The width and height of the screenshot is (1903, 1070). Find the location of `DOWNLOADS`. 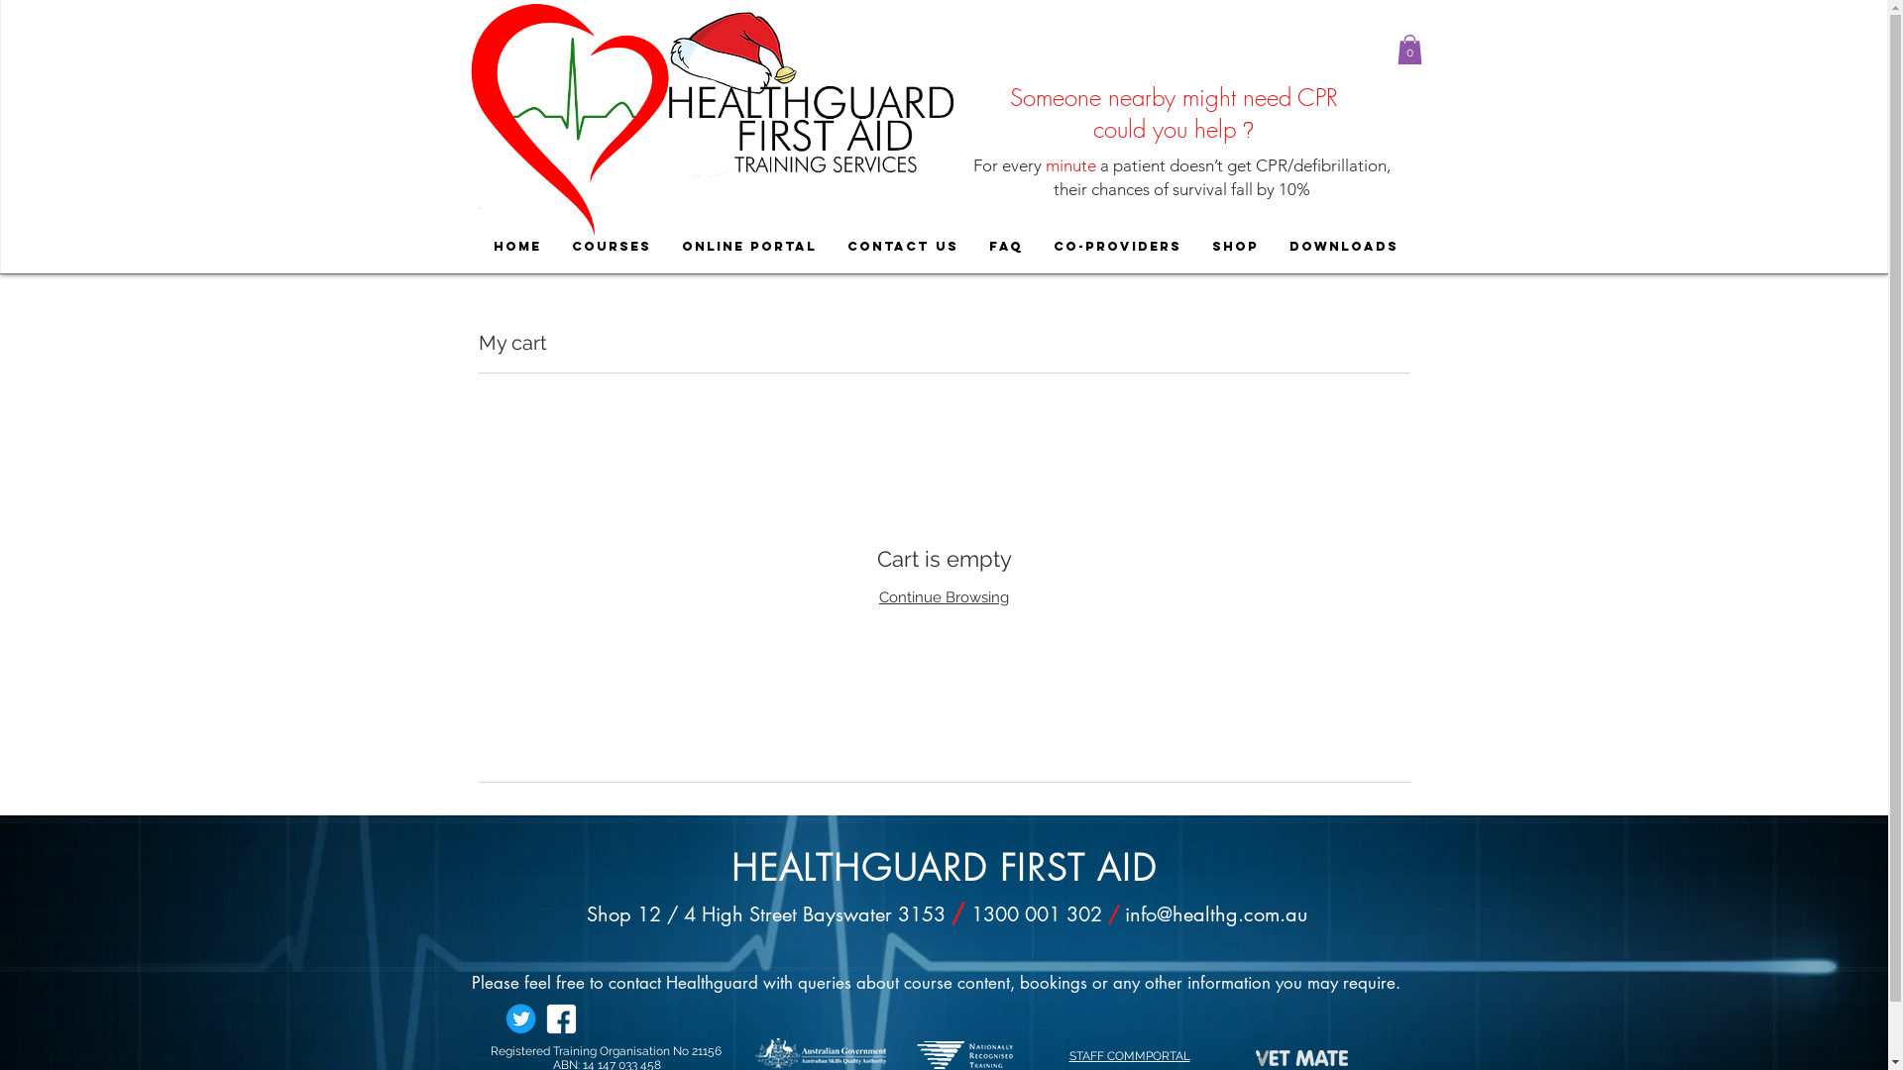

DOWNLOADS is located at coordinates (1342, 246).